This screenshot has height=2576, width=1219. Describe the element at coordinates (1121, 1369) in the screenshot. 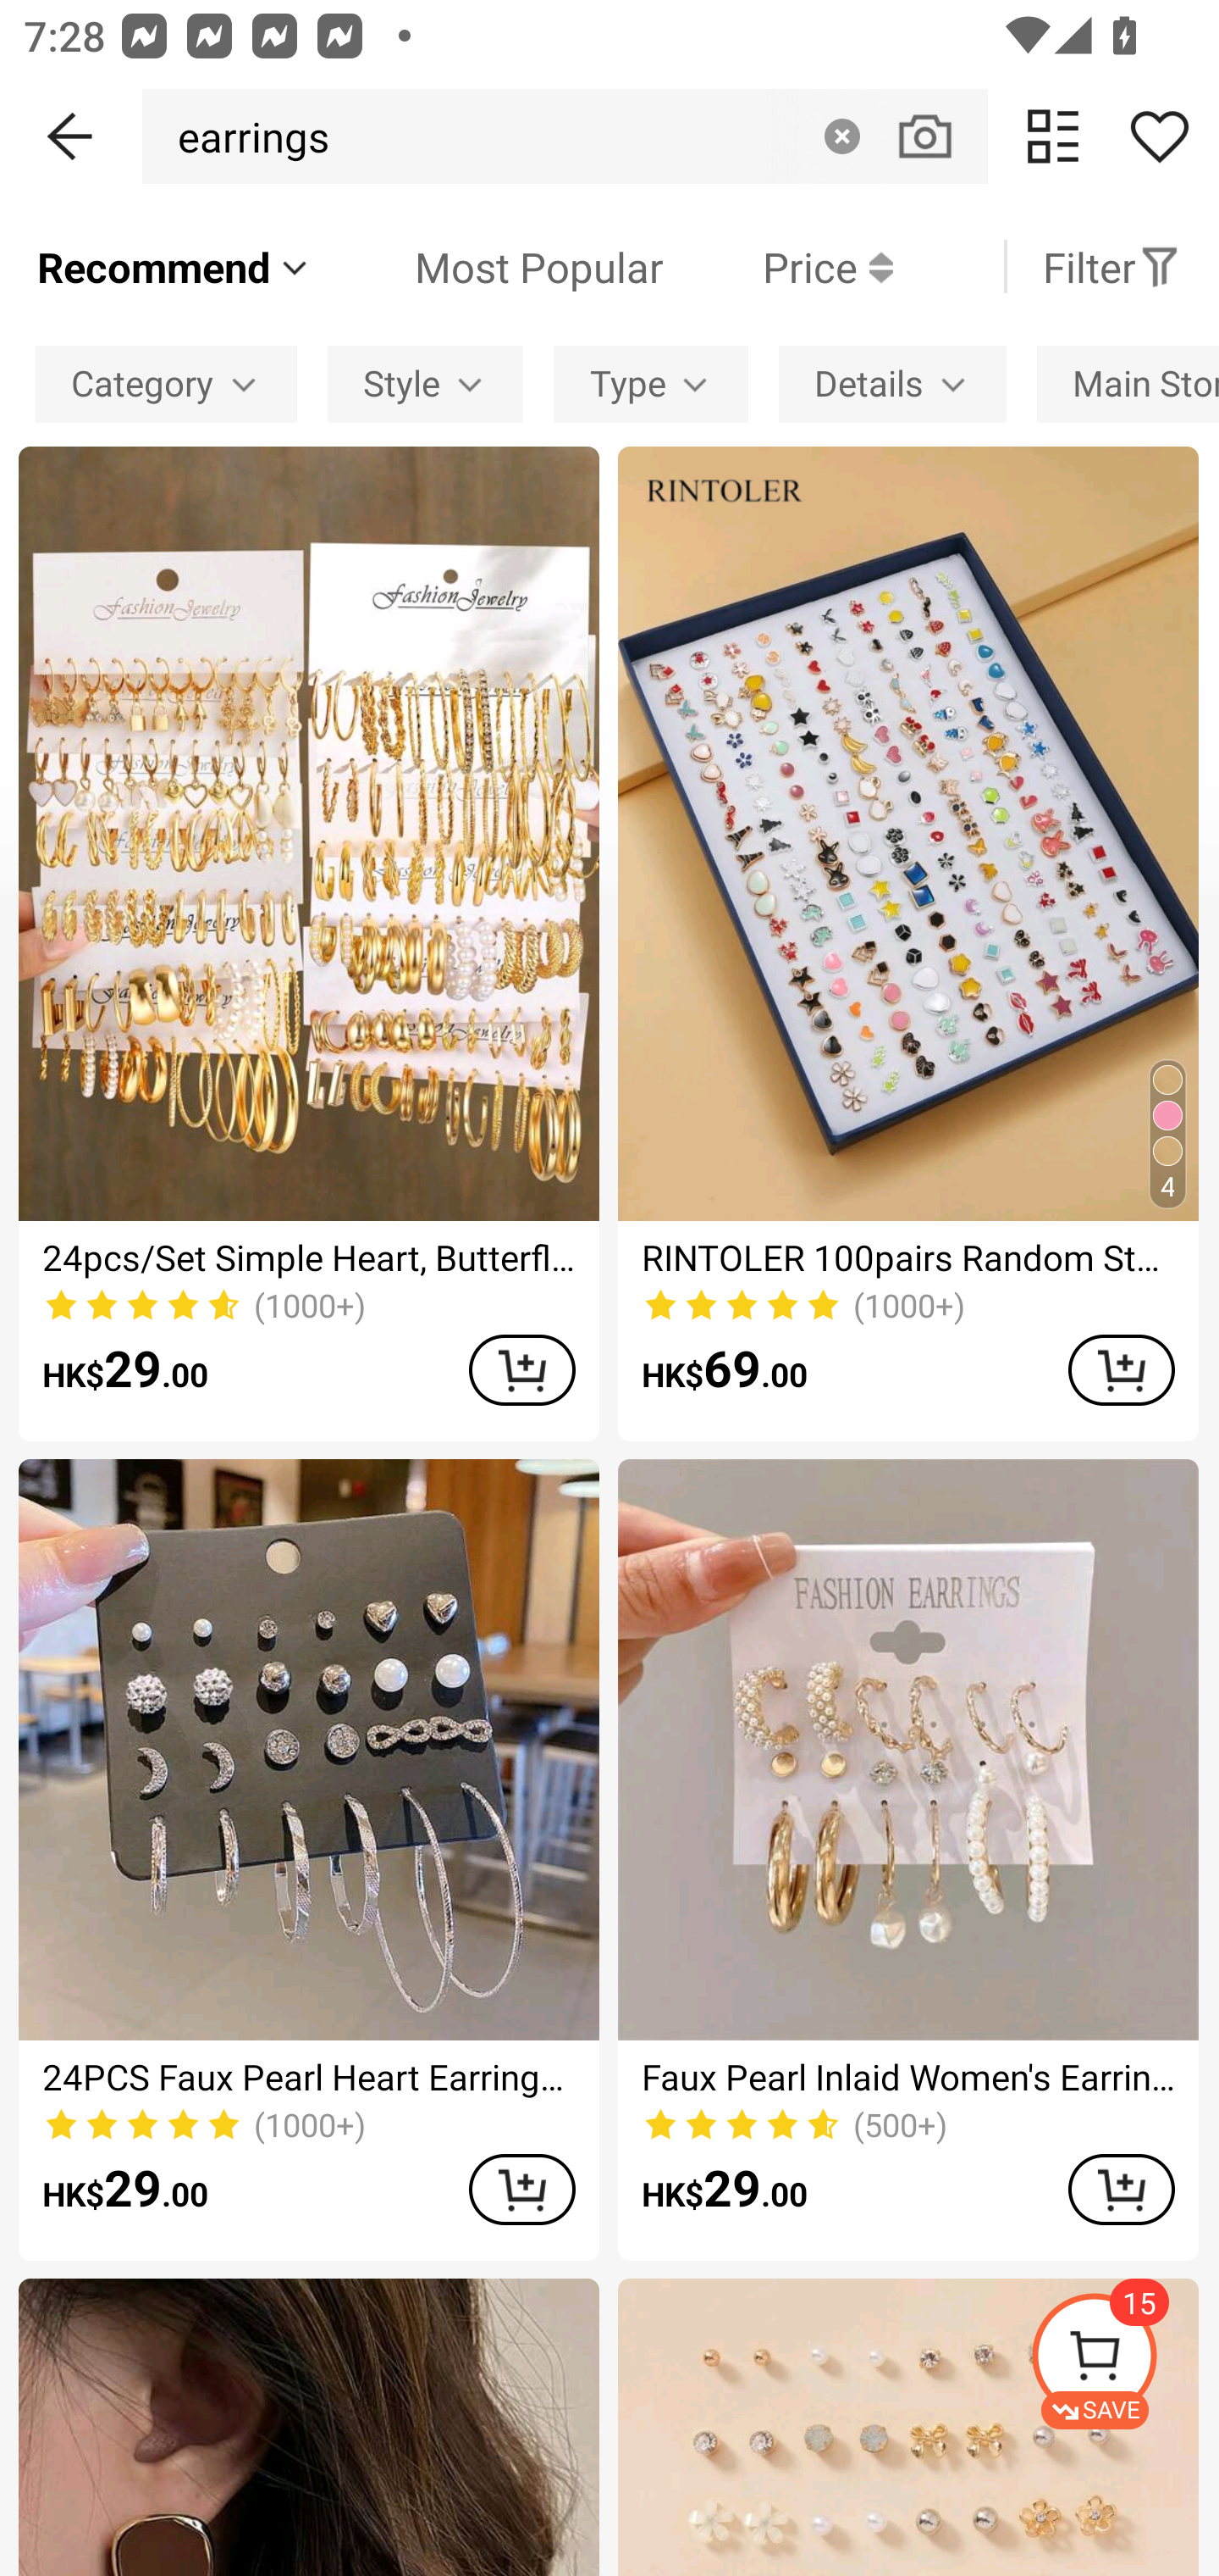

I see `ADD TO CART` at that location.